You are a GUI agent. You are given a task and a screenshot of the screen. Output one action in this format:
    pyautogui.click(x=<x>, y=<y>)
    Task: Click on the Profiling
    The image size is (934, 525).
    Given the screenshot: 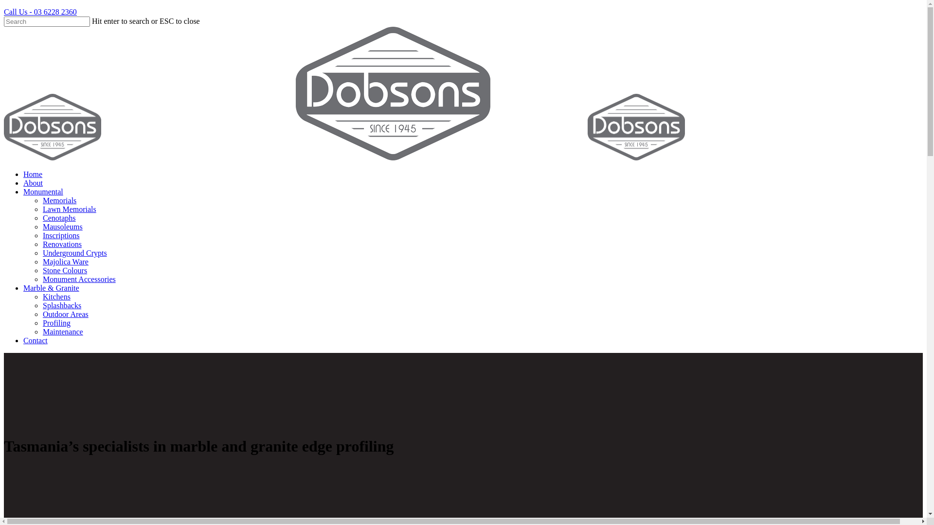 What is the action you would take?
    pyautogui.click(x=56, y=323)
    